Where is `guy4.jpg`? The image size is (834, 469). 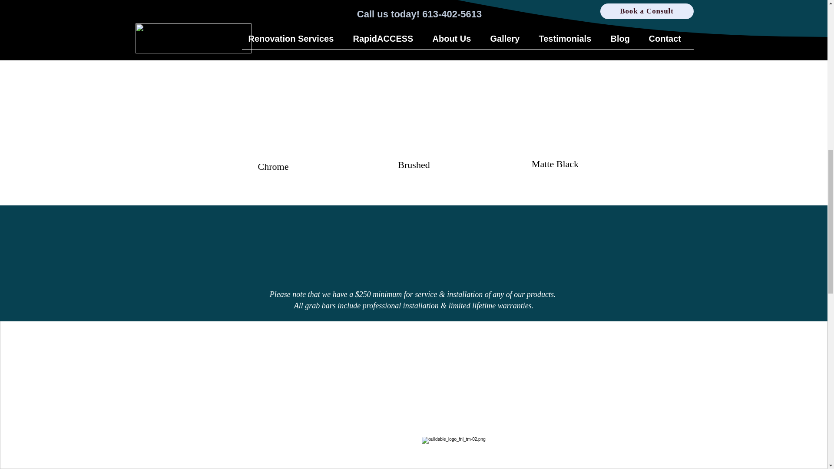 guy4.jpg is located at coordinates (413, 101).